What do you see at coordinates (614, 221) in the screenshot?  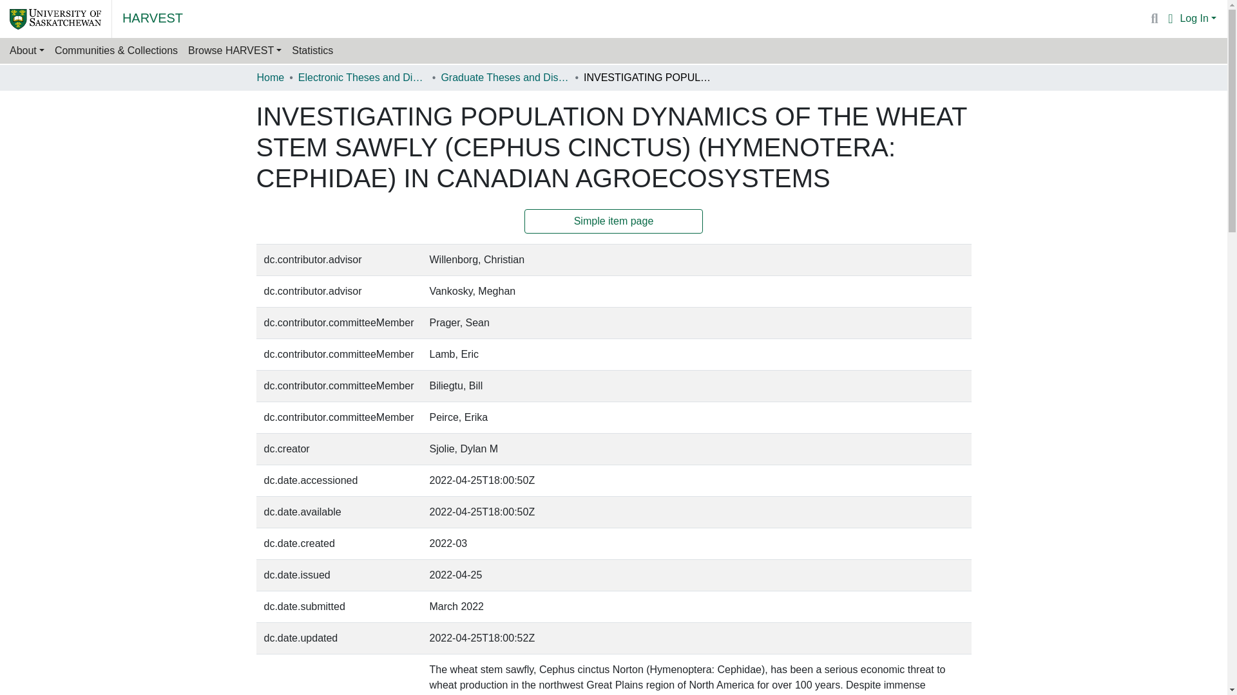 I see `Simple item page` at bounding box center [614, 221].